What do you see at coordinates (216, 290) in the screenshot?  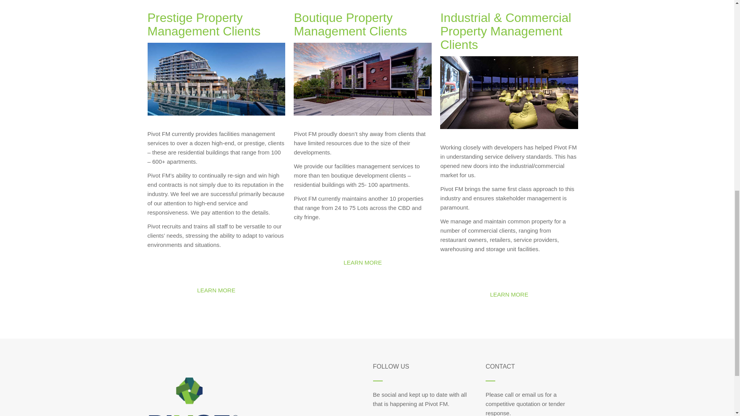 I see `LEARN MORE` at bounding box center [216, 290].